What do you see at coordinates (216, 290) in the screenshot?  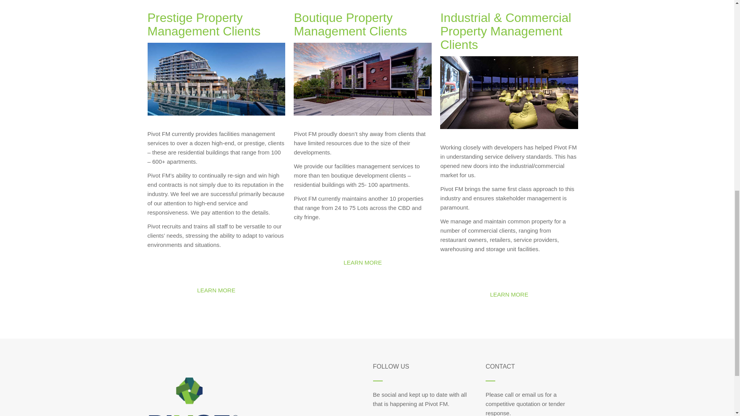 I see `LEARN MORE` at bounding box center [216, 290].